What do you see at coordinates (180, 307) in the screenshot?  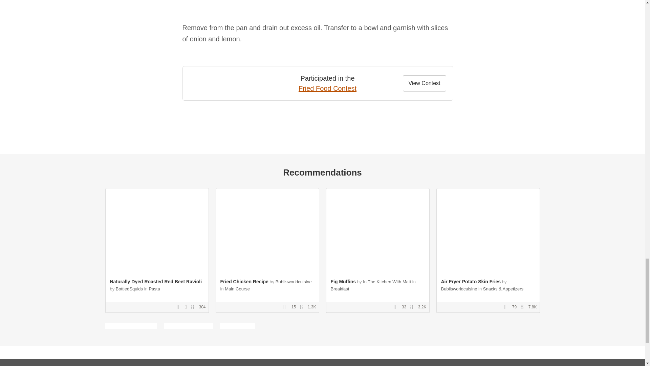 I see `Favorites Count` at bounding box center [180, 307].